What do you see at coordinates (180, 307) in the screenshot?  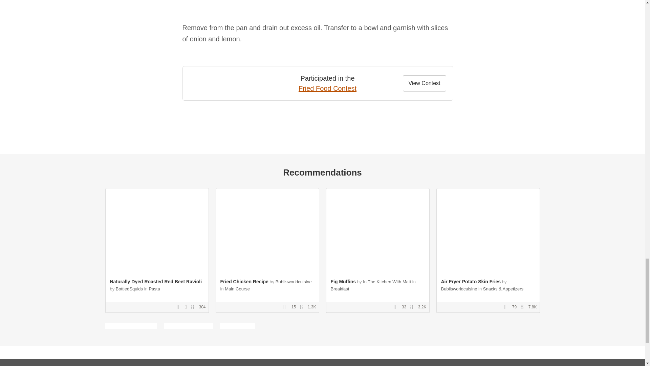 I see `Favorites Count` at bounding box center [180, 307].